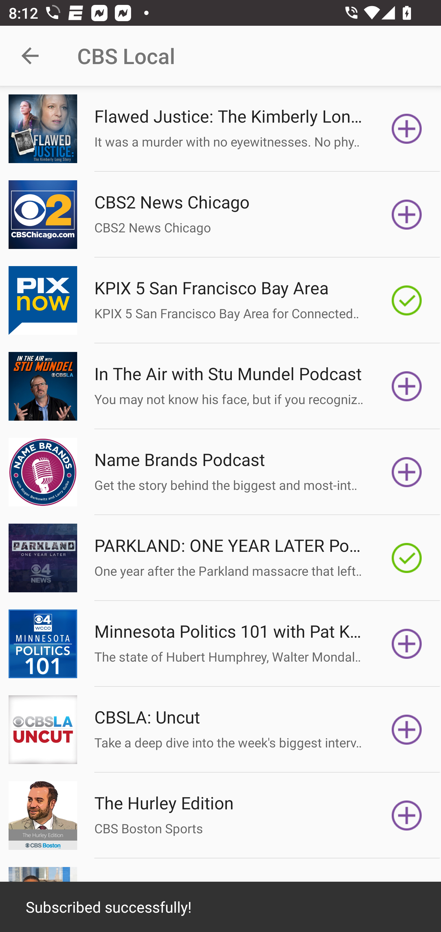 Image resolution: width=441 pixels, height=932 pixels. Describe the element at coordinates (407, 300) in the screenshot. I see `Subscribed` at that location.